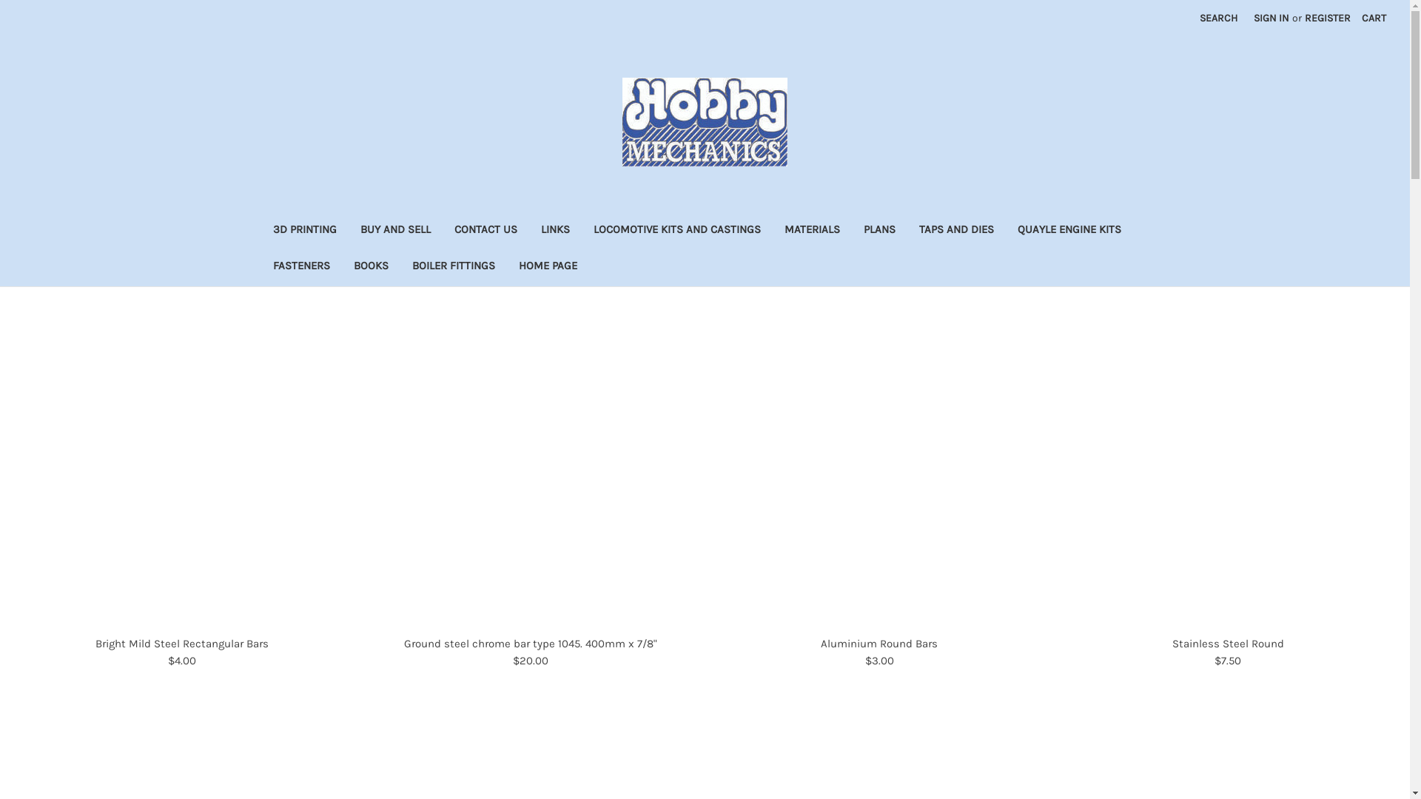  Describe the element at coordinates (372, 268) in the screenshot. I see `BOOKS` at that location.